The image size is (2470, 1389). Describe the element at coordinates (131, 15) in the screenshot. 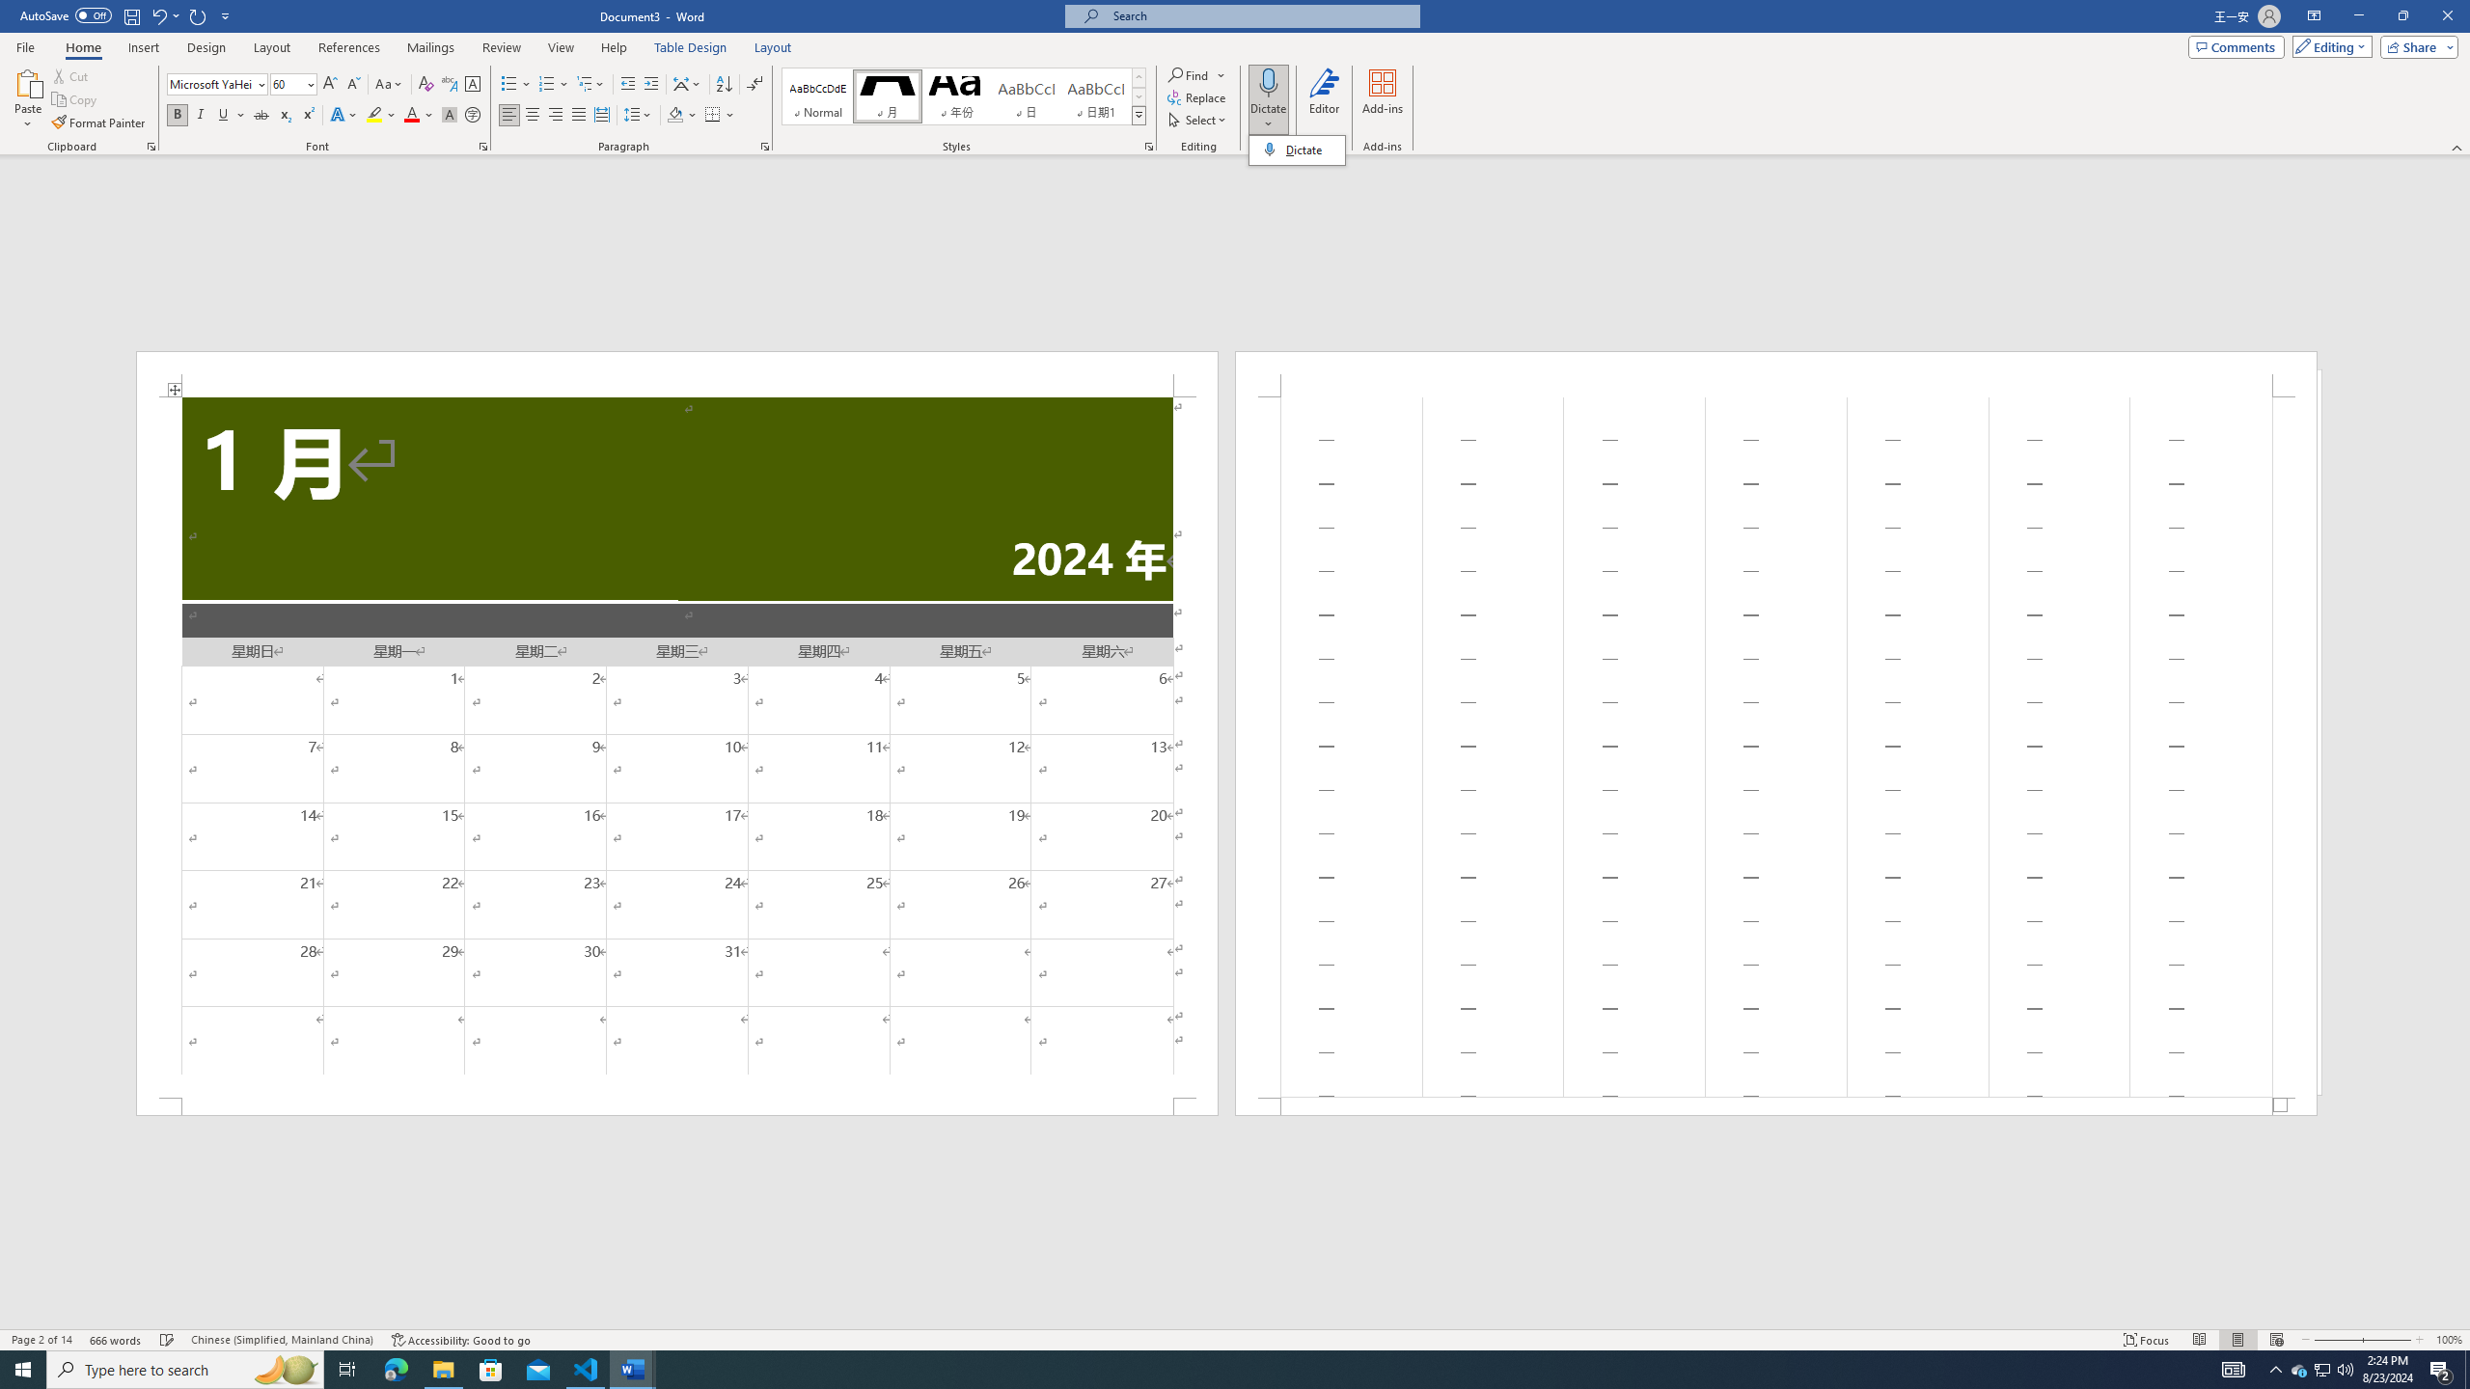

I see `Save` at that location.